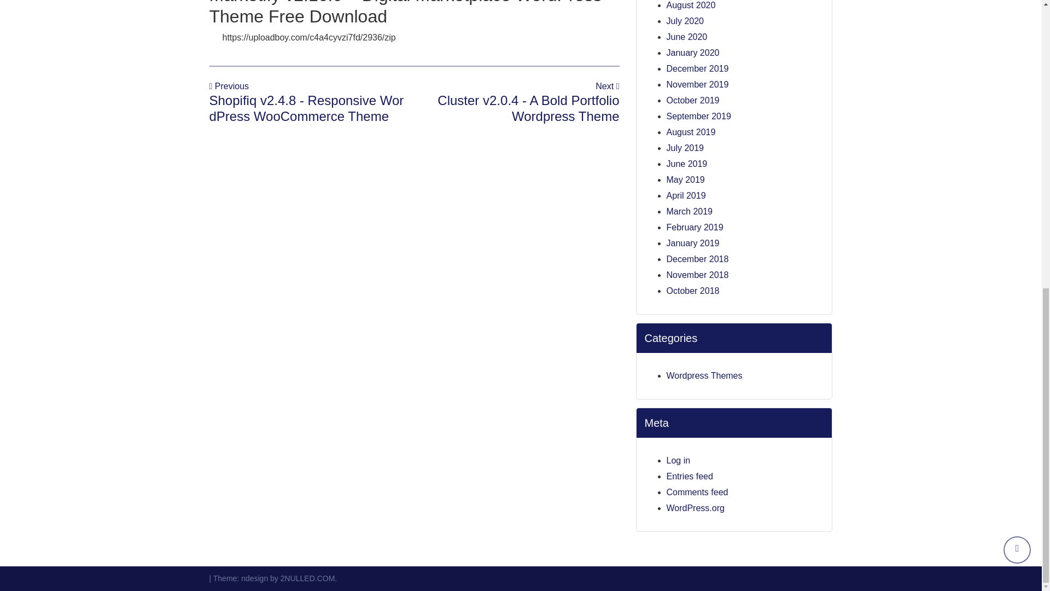 The image size is (1050, 591). Describe the element at coordinates (697, 68) in the screenshot. I see `December 2019` at that location.